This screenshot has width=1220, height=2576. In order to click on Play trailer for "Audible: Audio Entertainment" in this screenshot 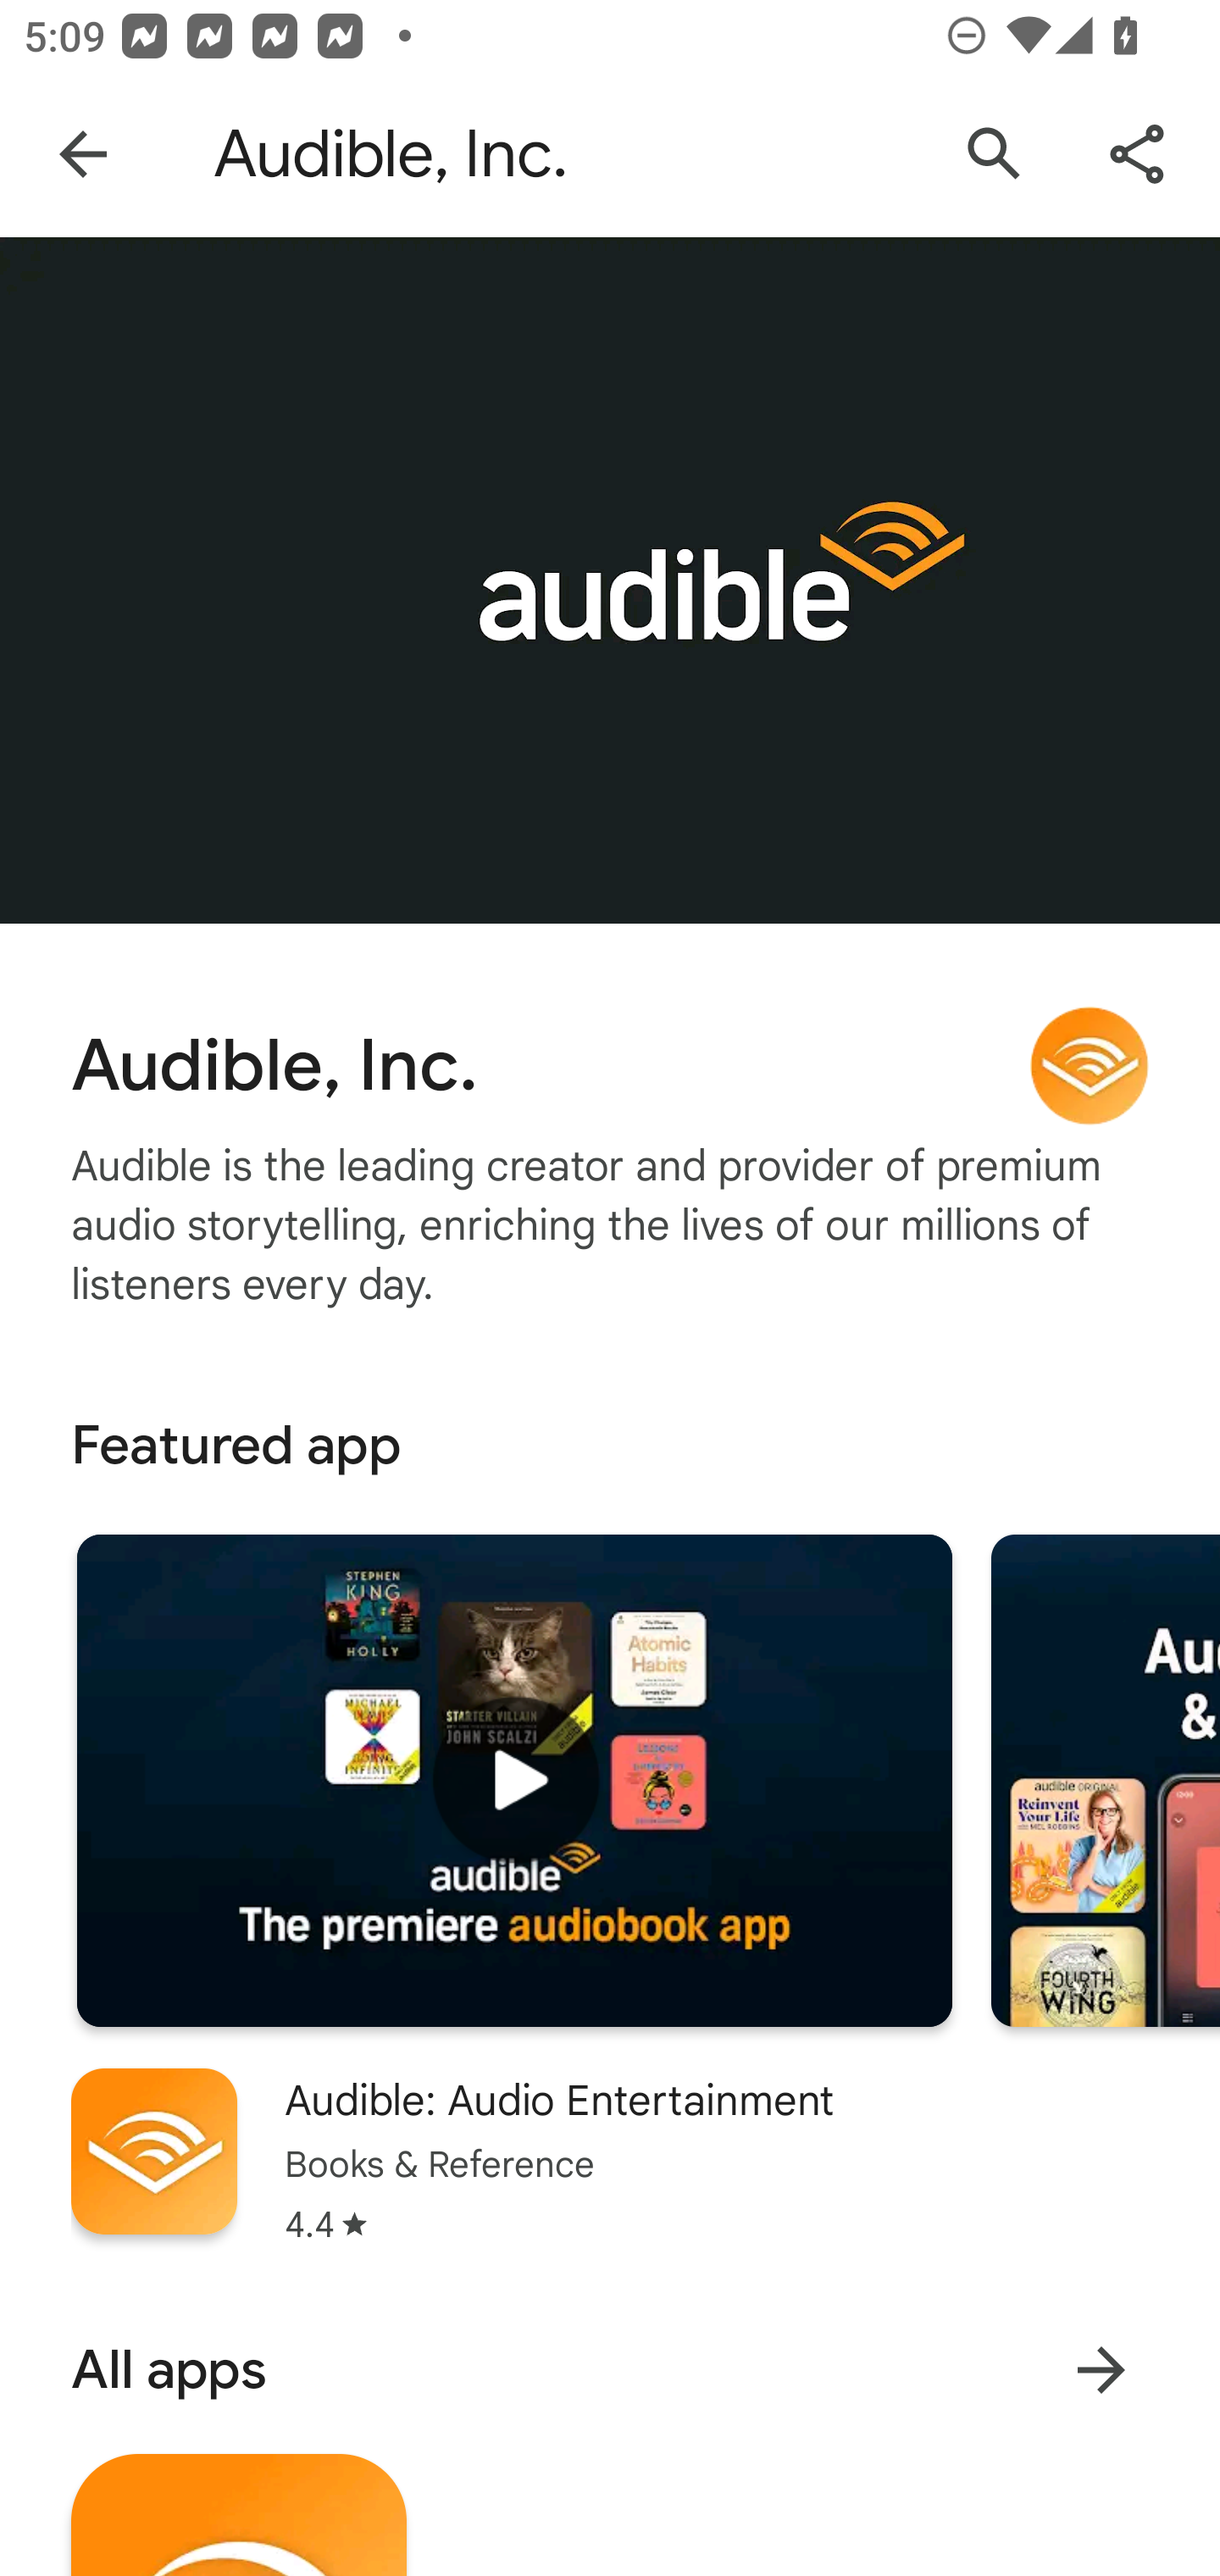, I will do `click(514, 1781)`.